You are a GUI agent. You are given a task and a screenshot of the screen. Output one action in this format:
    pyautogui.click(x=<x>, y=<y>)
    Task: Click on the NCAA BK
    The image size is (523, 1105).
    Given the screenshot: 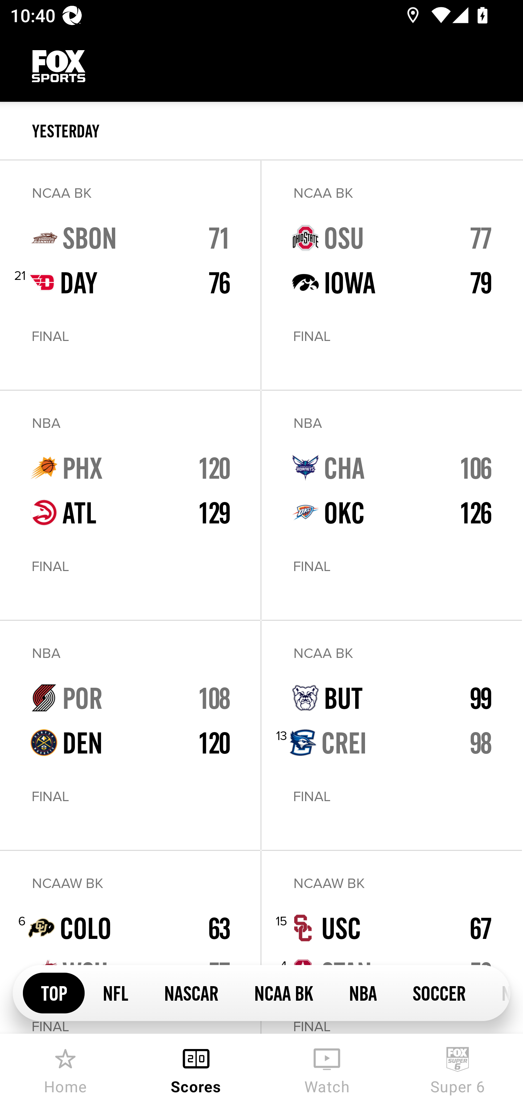 What is the action you would take?
    pyautogui.click(x=283, y=992)
    